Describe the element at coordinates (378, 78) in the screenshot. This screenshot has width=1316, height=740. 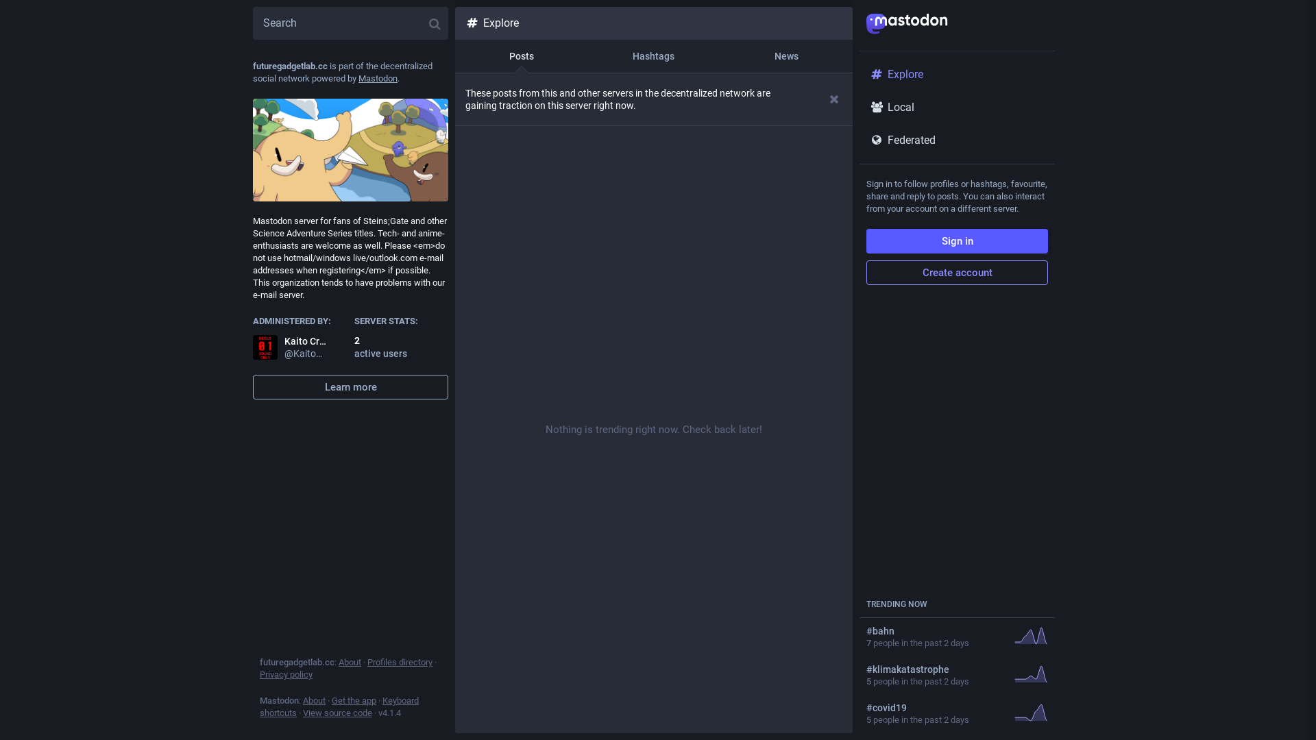
I see `Mastodon` at that location.